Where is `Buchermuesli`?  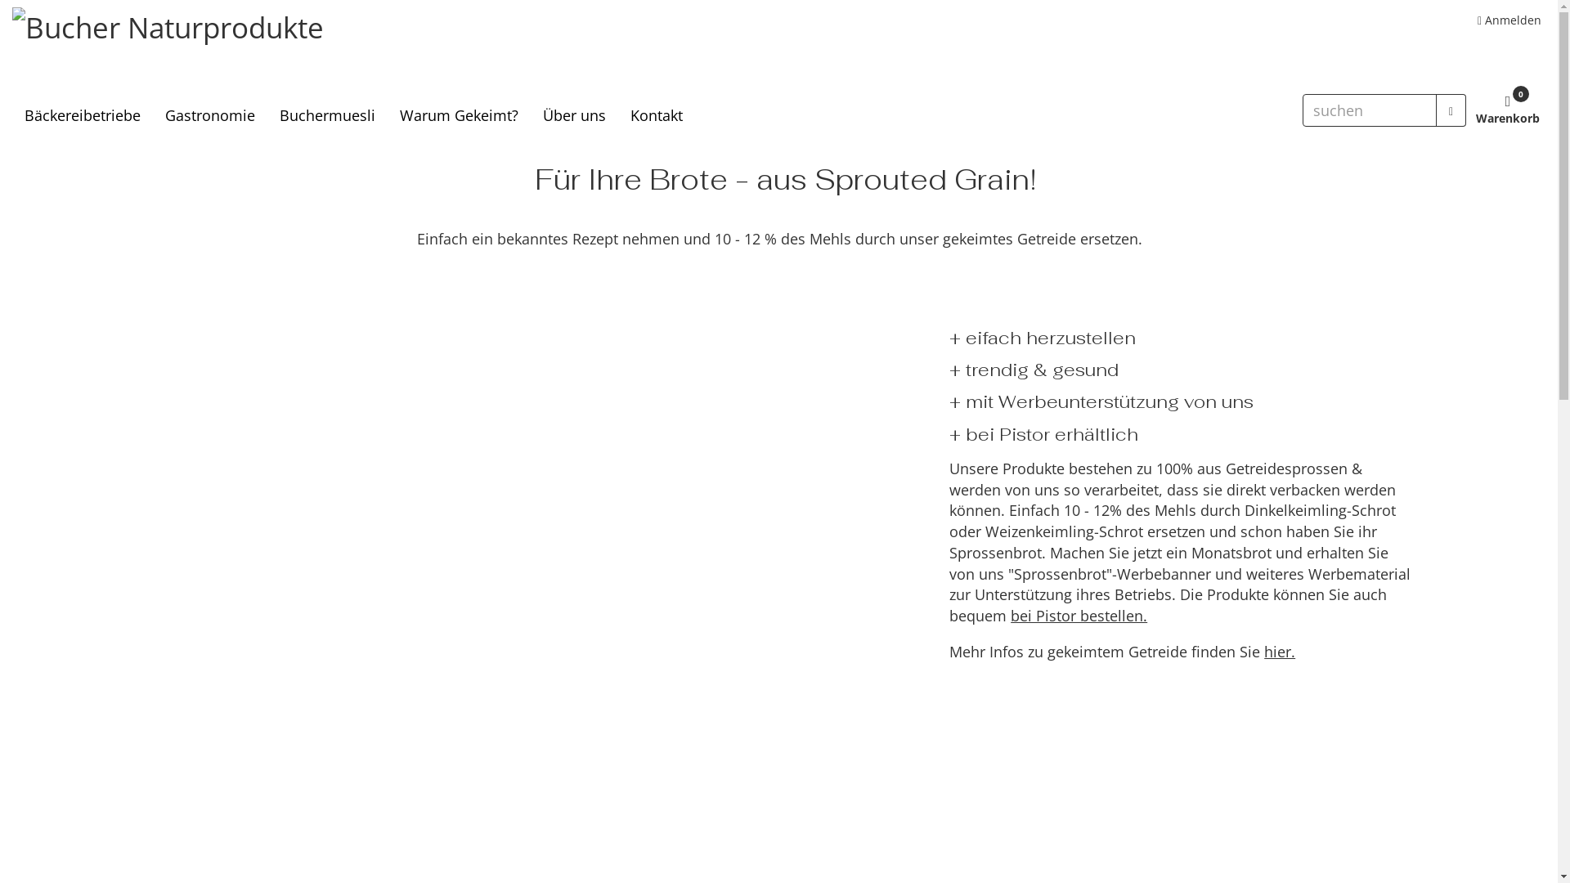
Buchermuesli is located at coordinates (327, 115).